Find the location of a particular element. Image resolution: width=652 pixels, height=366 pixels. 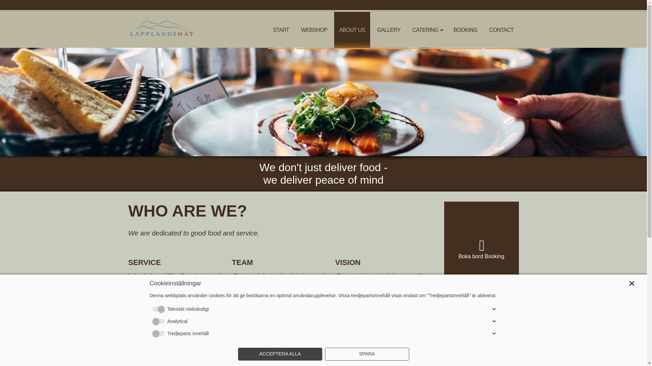

About us is located at coordinates (352, 30).